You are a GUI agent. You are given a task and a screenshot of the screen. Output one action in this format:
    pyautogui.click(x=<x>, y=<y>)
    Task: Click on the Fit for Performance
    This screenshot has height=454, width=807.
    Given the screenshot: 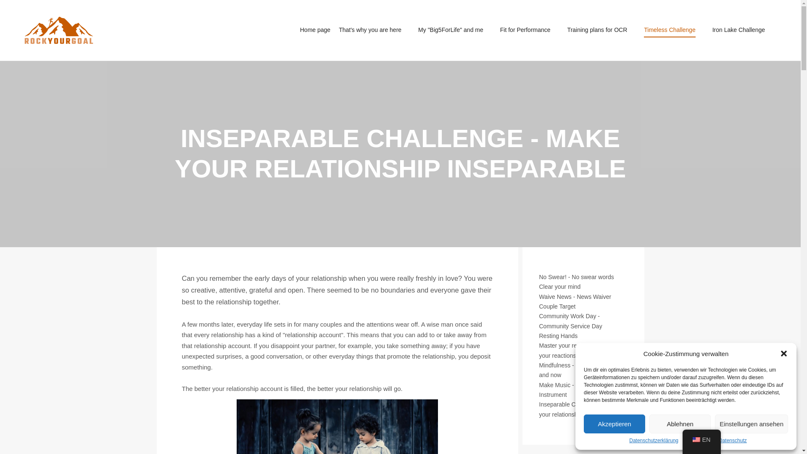 What is the action you would take?
    pyautogui.click(x=524, y=30)
    